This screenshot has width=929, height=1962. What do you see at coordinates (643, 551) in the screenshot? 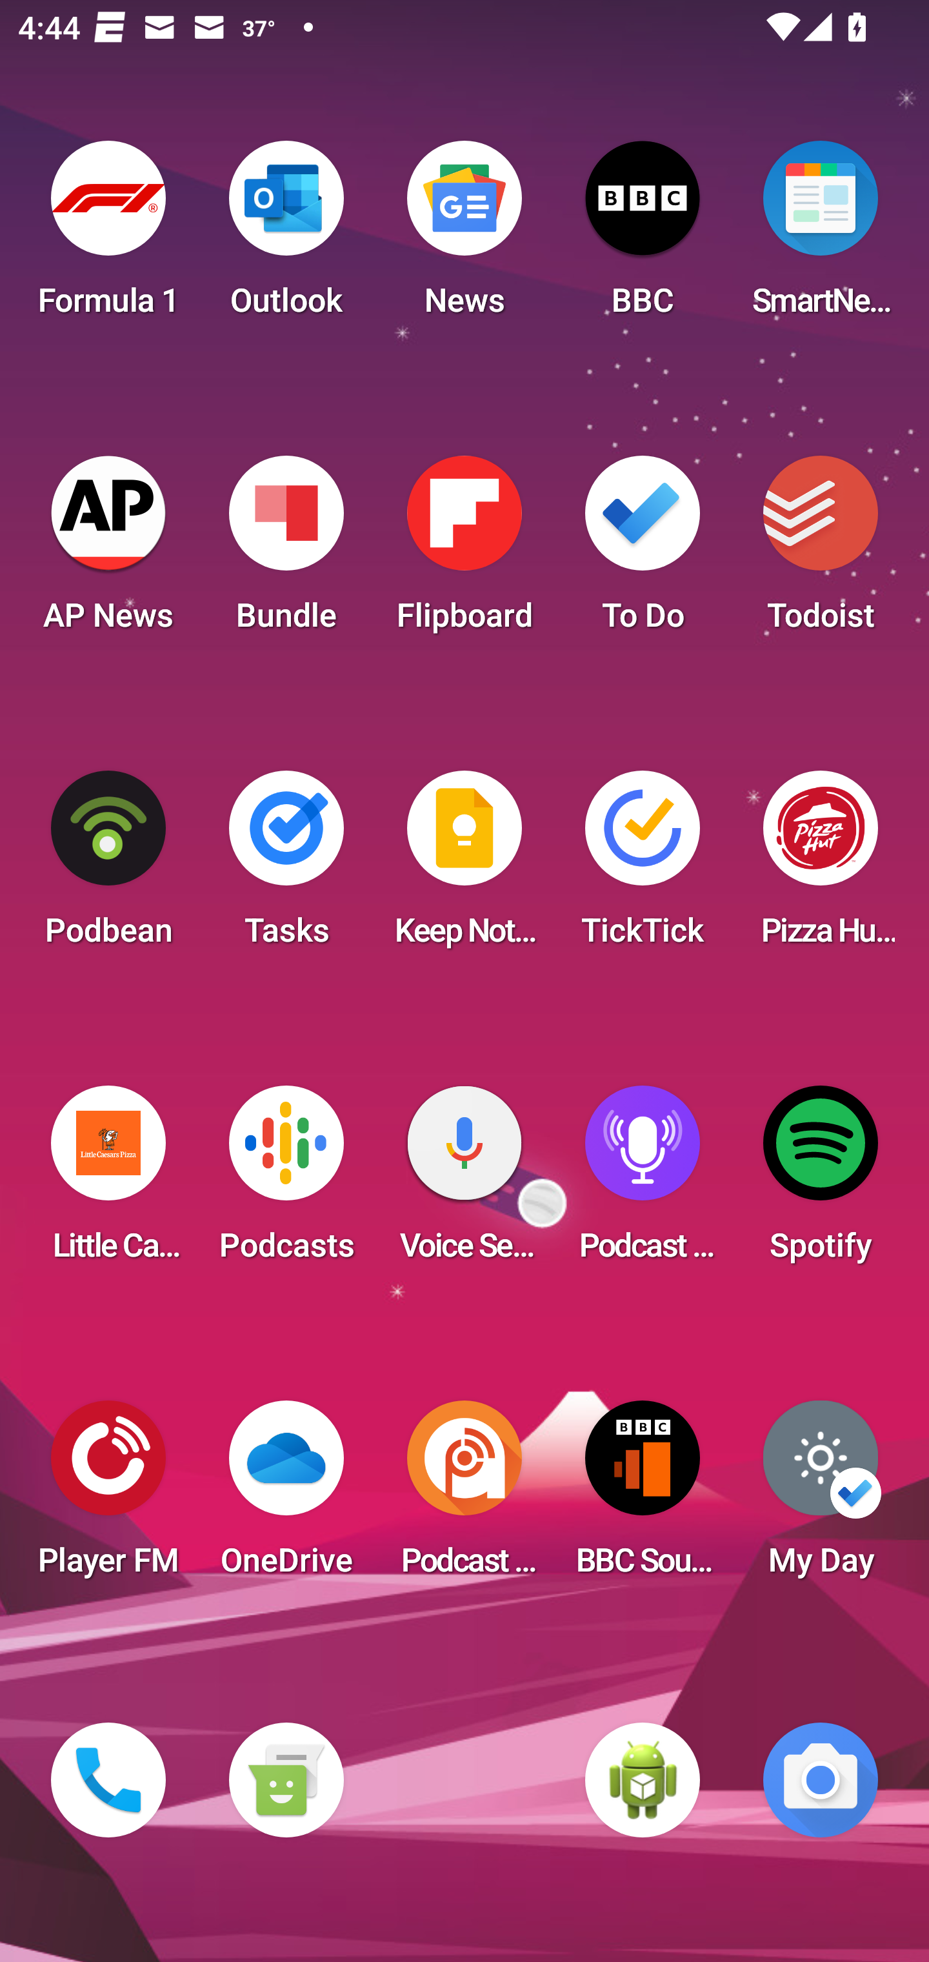
I see `To Do` at bounding box center [643, 551].